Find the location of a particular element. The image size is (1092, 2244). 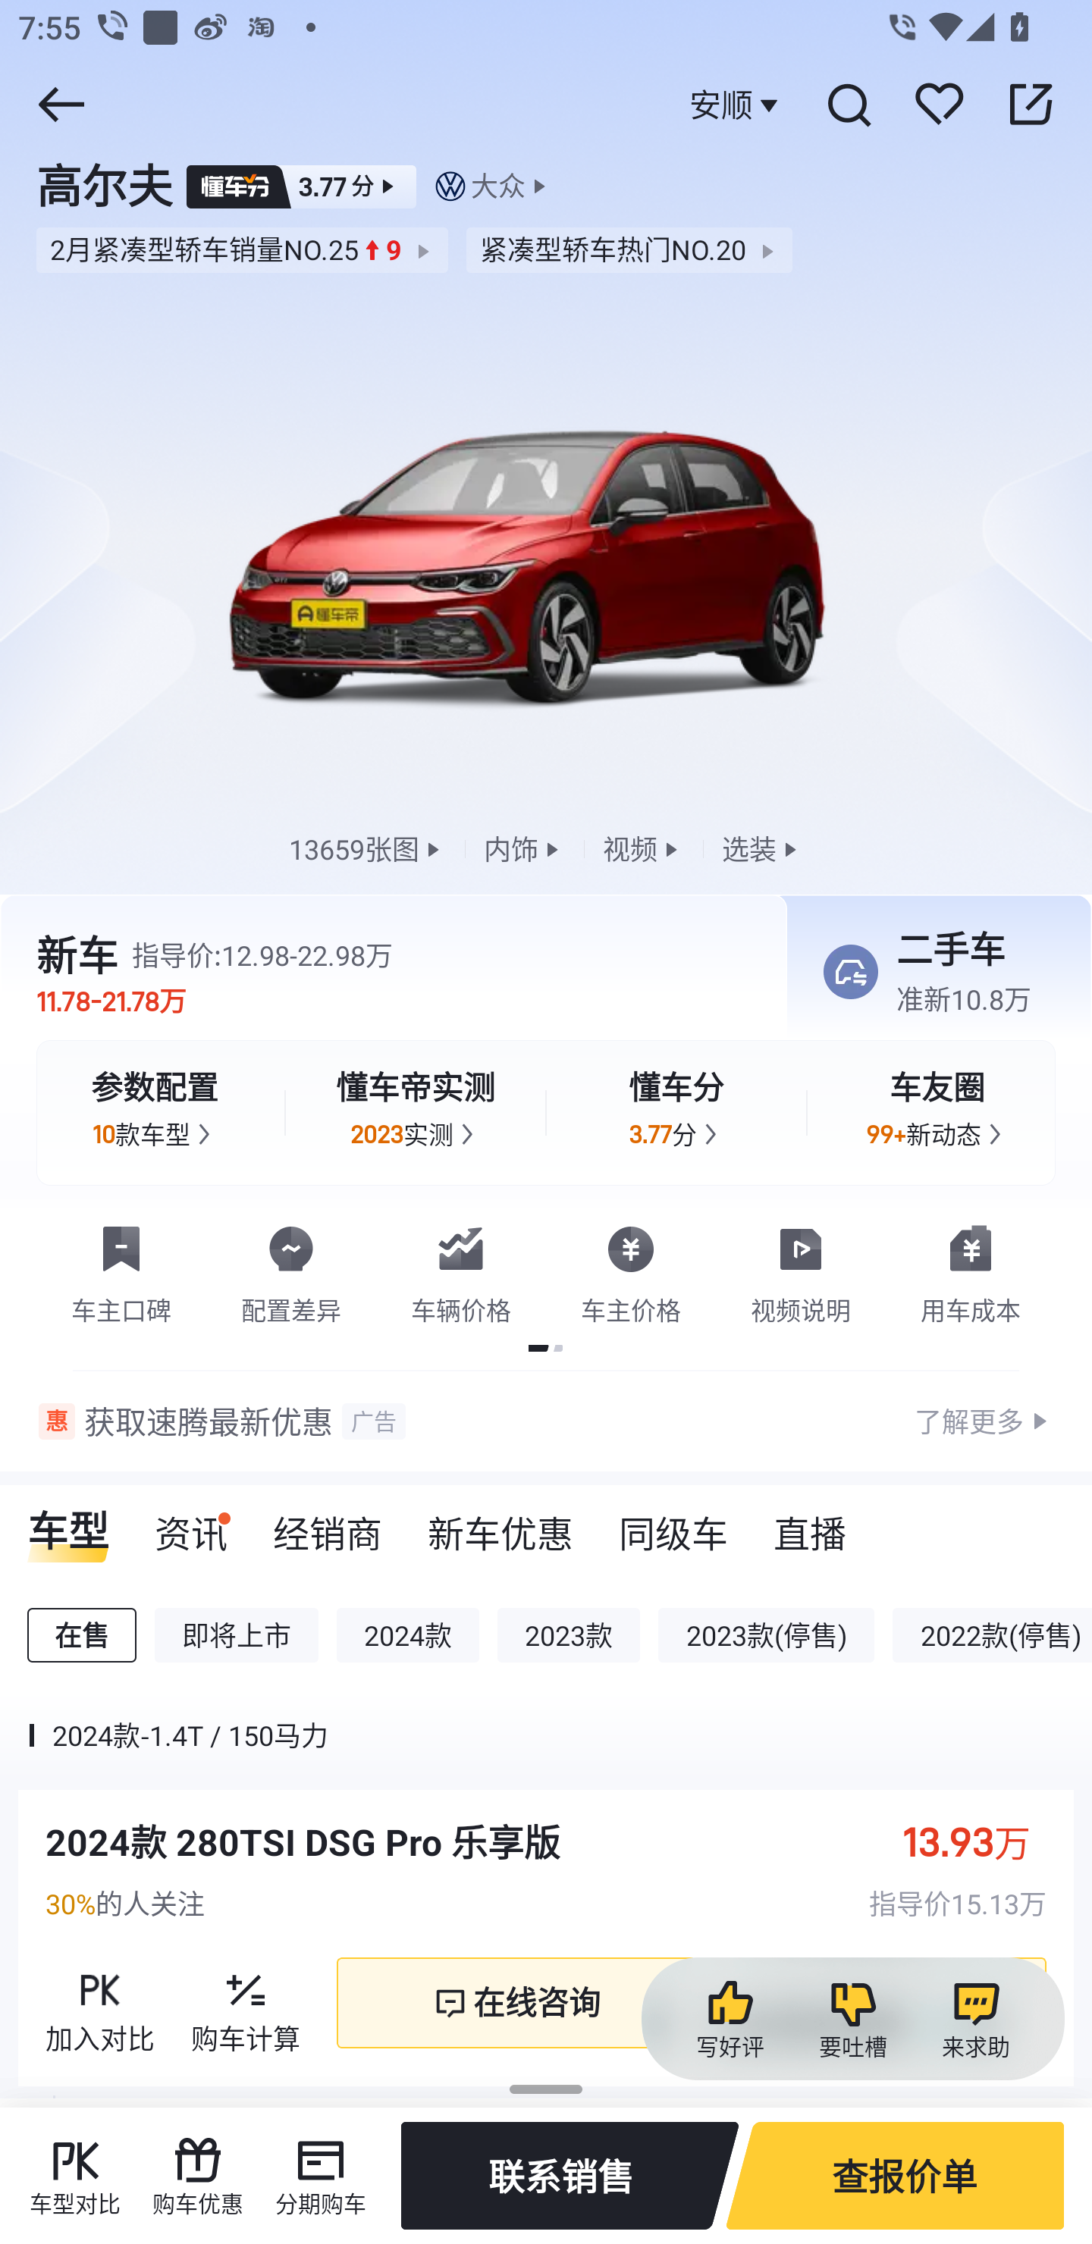

 is located at coordinates (61, 104).